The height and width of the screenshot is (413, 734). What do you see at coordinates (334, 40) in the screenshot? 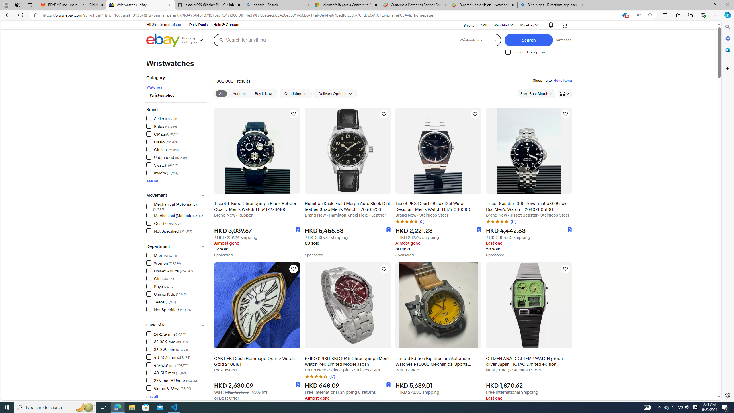
I see `Search for anything` at bounding box center [334, 40].